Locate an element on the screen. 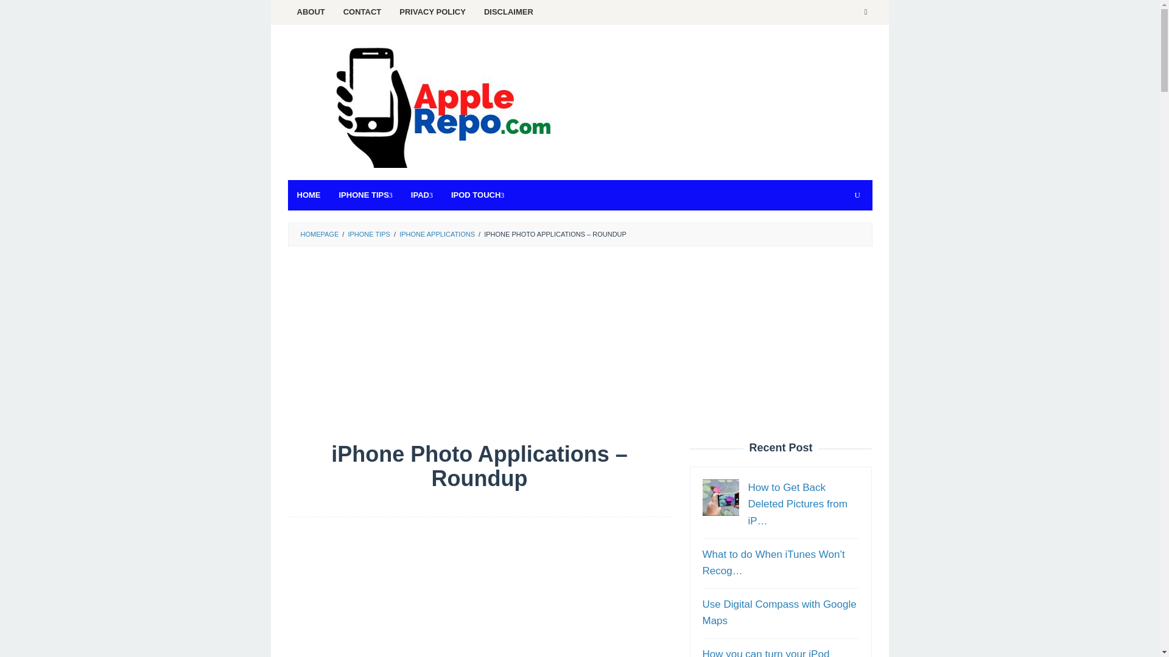  ABOUT is located at coordinates (311, 12).